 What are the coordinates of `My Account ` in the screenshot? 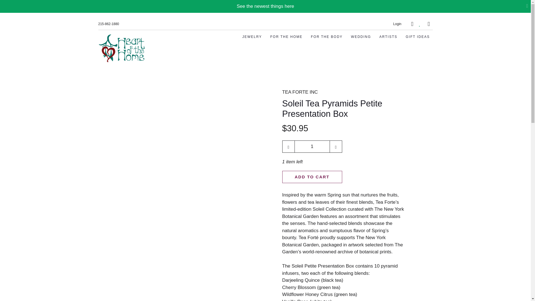 It's located at (397, 24).